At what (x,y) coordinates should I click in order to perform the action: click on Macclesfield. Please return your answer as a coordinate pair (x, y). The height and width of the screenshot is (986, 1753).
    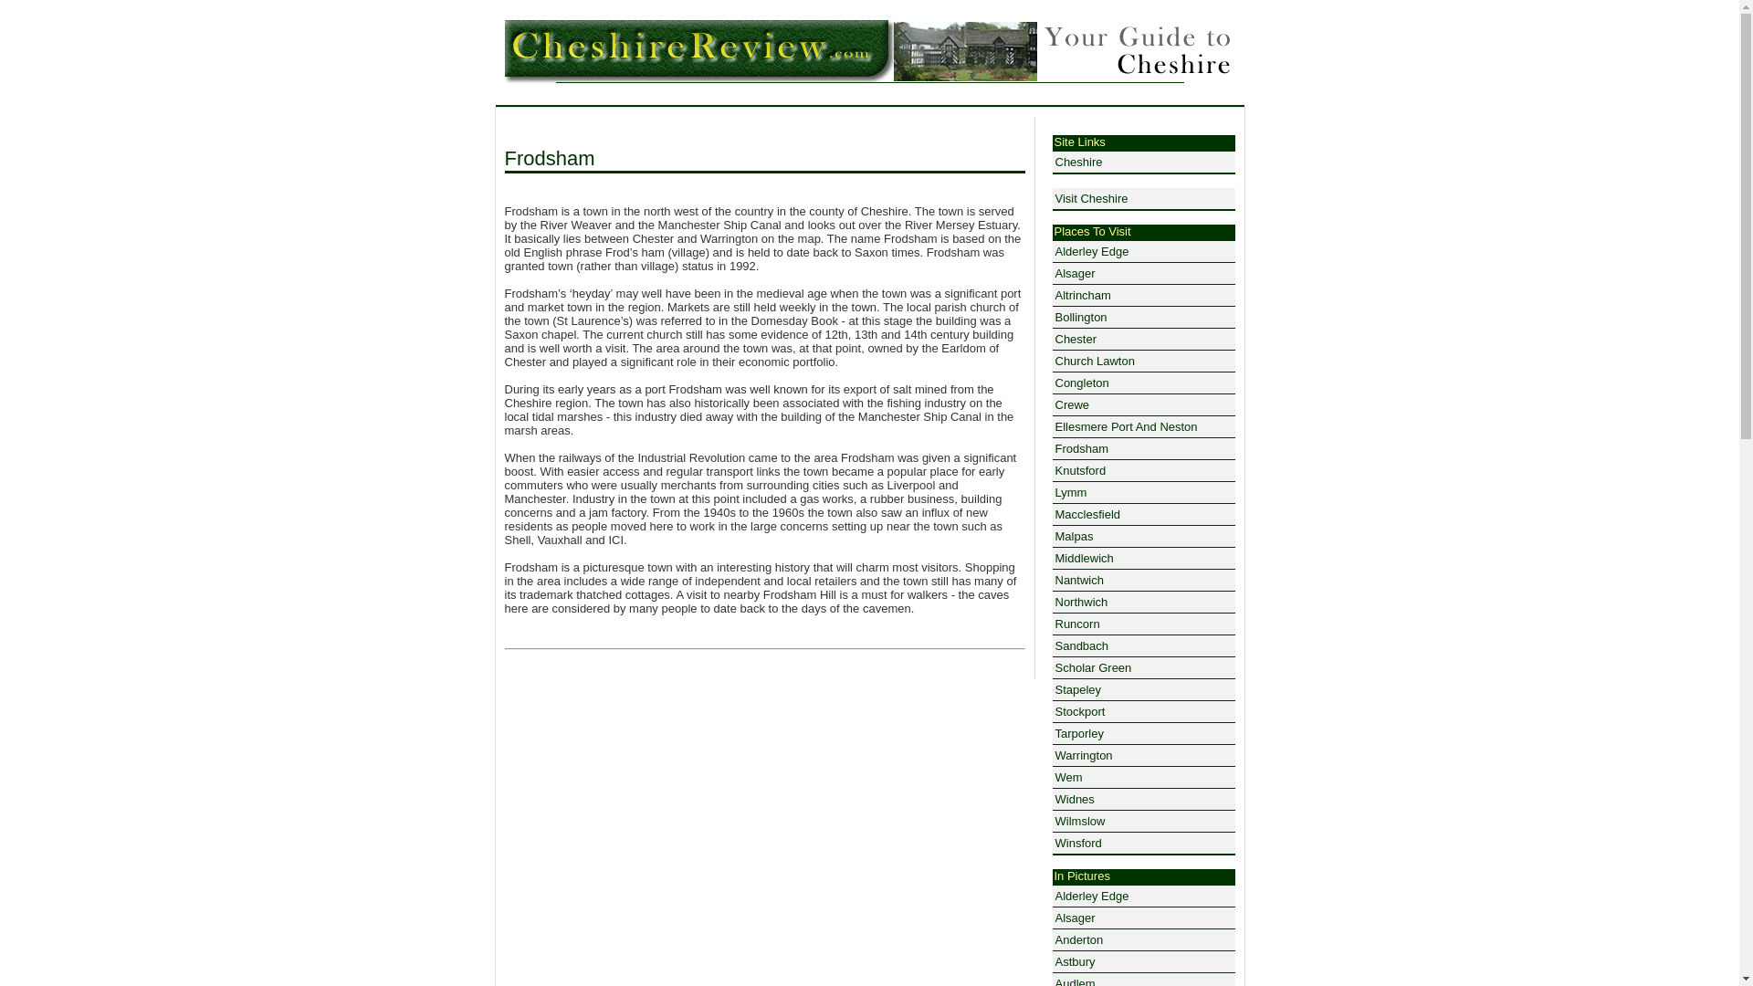
    Looking at the image, I should click on (1143, 514).